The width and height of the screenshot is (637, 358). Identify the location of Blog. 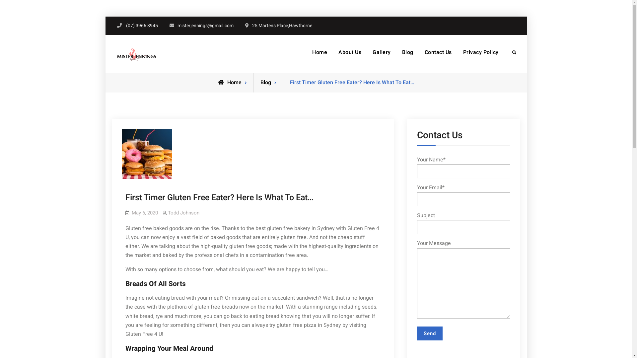
(266, 83).